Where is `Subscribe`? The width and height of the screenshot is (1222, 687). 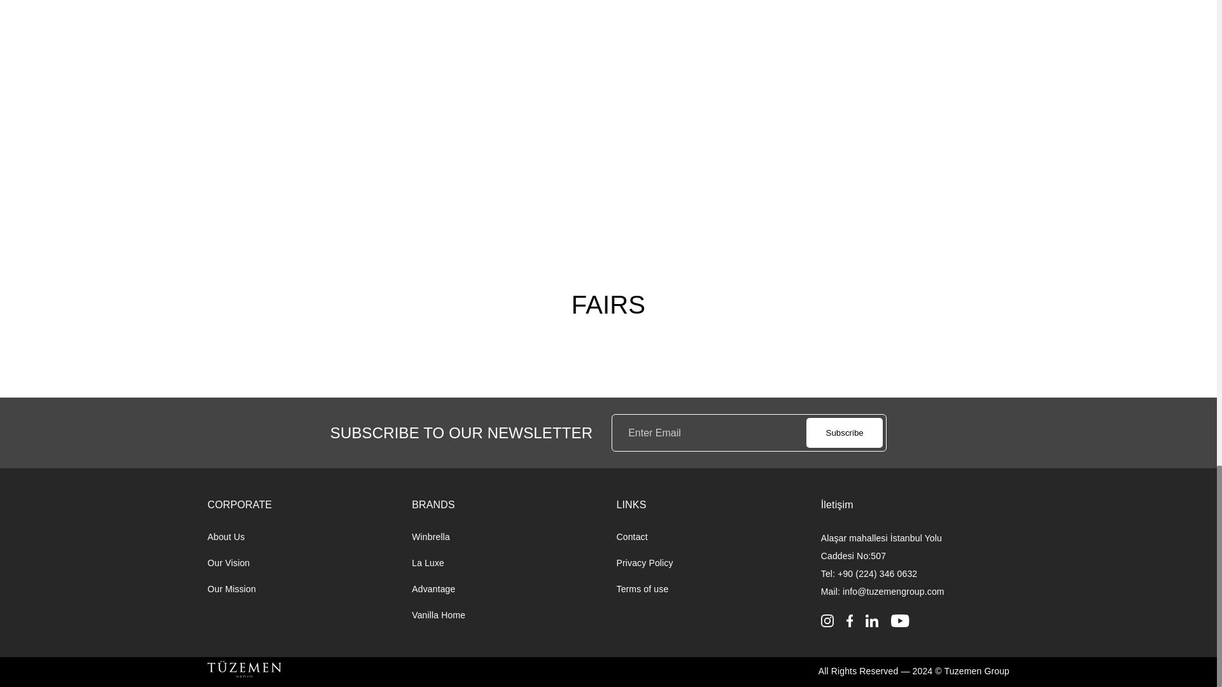
Subscribe is located at coordinates (844, 433).